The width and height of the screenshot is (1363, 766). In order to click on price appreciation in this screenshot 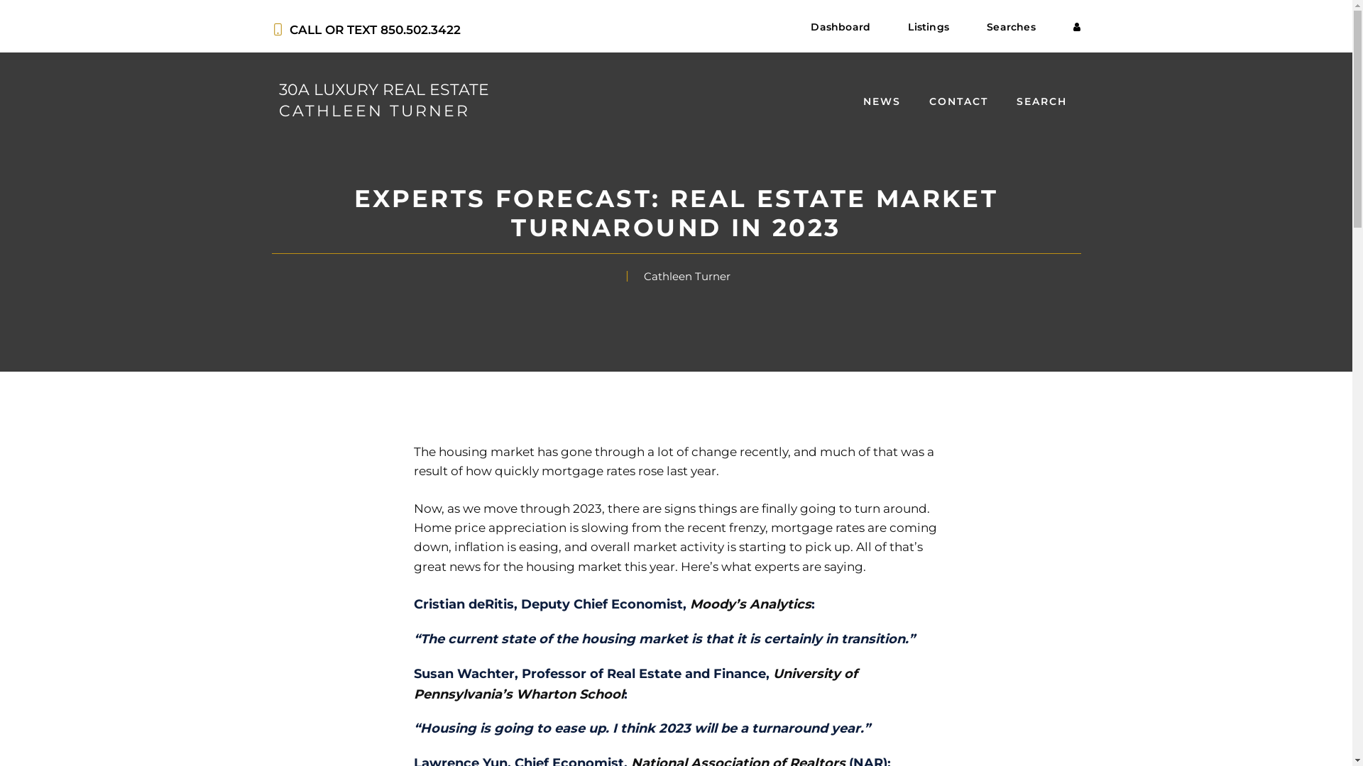, I will do `click(510, 528)`.